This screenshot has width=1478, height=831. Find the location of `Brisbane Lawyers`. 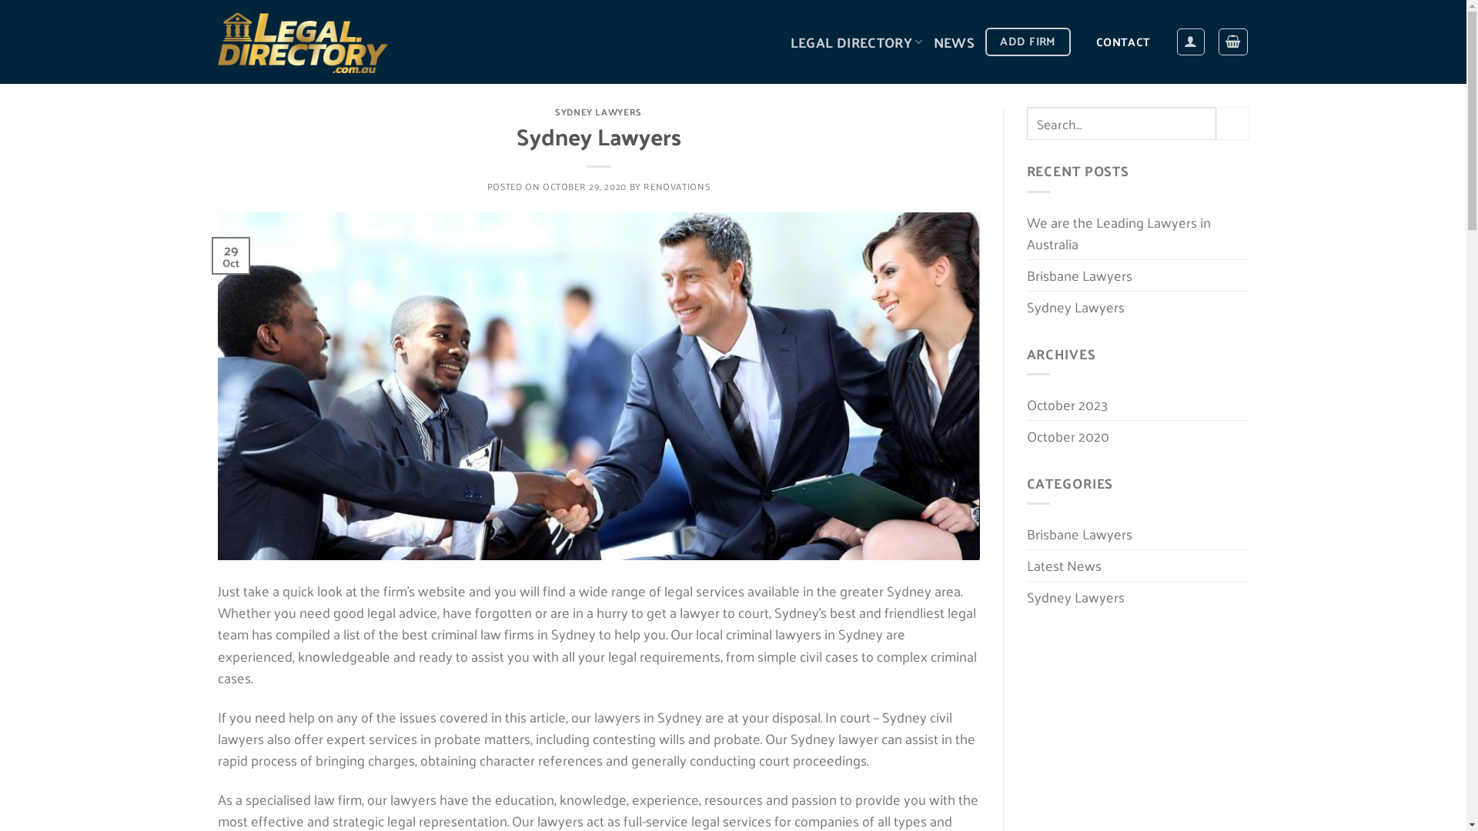

Brisbane Lawyers is located at coordinates (1079, 534).